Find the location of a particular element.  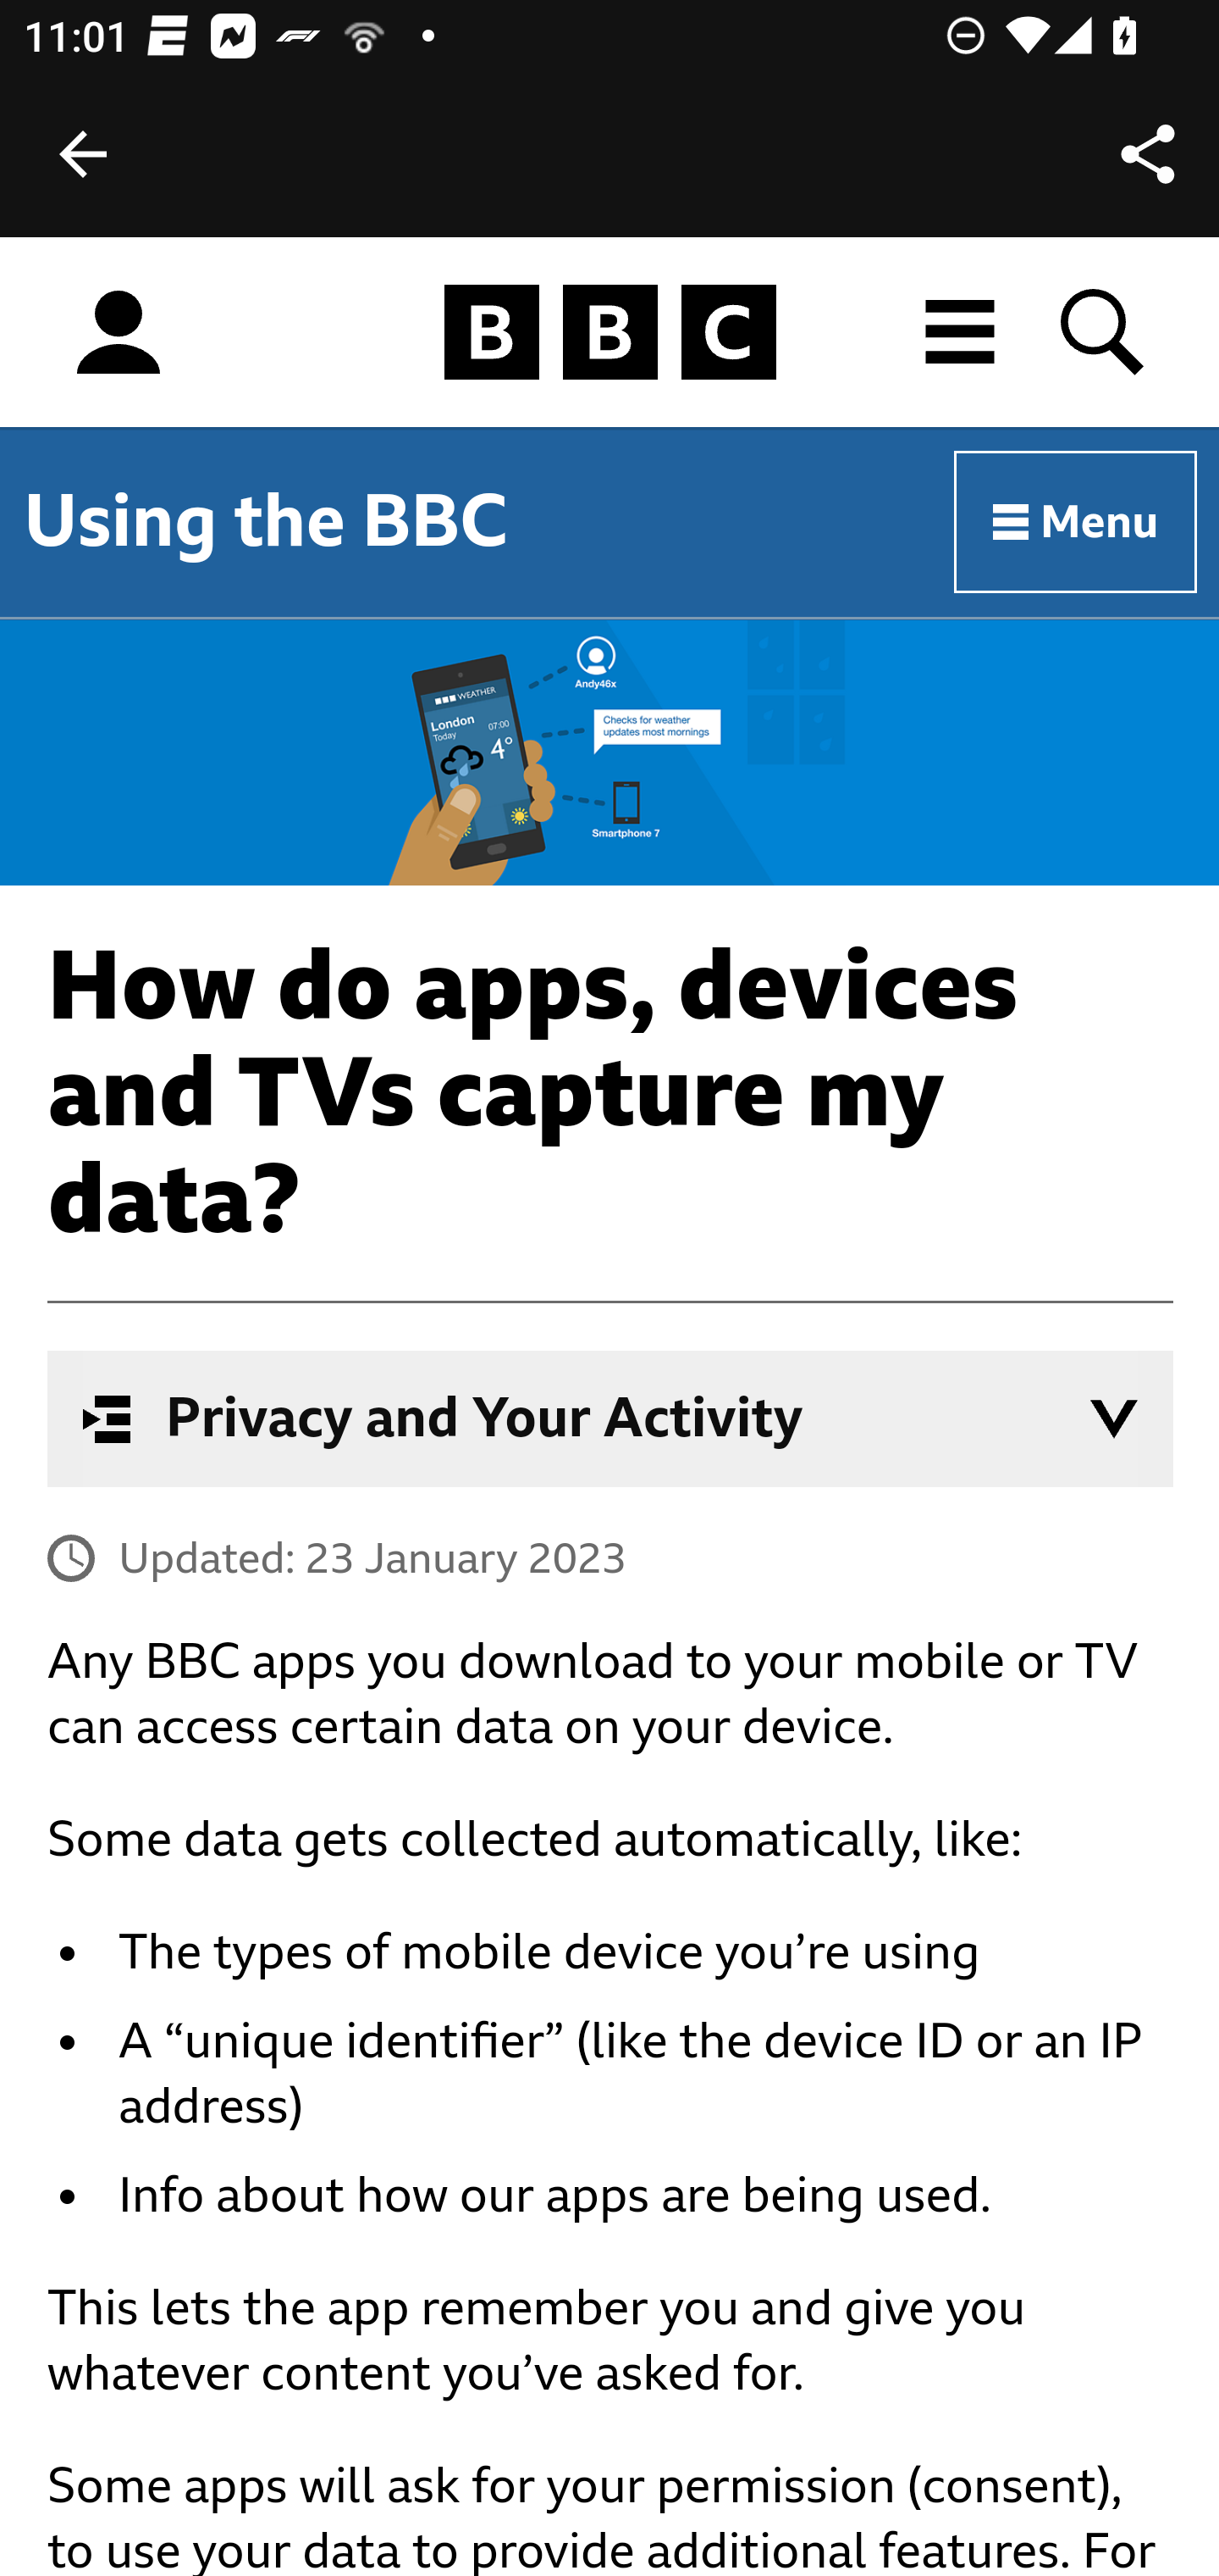

Sign in is located at coordinates (119, 333).